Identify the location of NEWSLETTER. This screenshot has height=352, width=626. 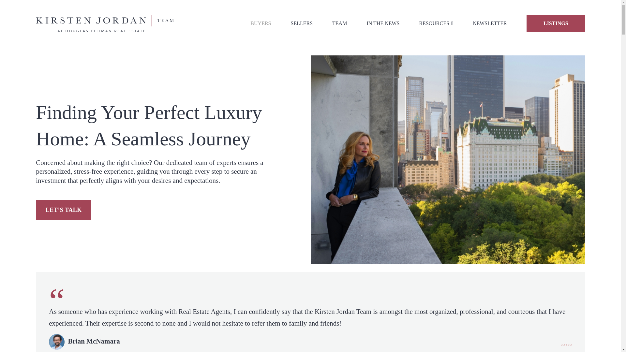
(490, 23).